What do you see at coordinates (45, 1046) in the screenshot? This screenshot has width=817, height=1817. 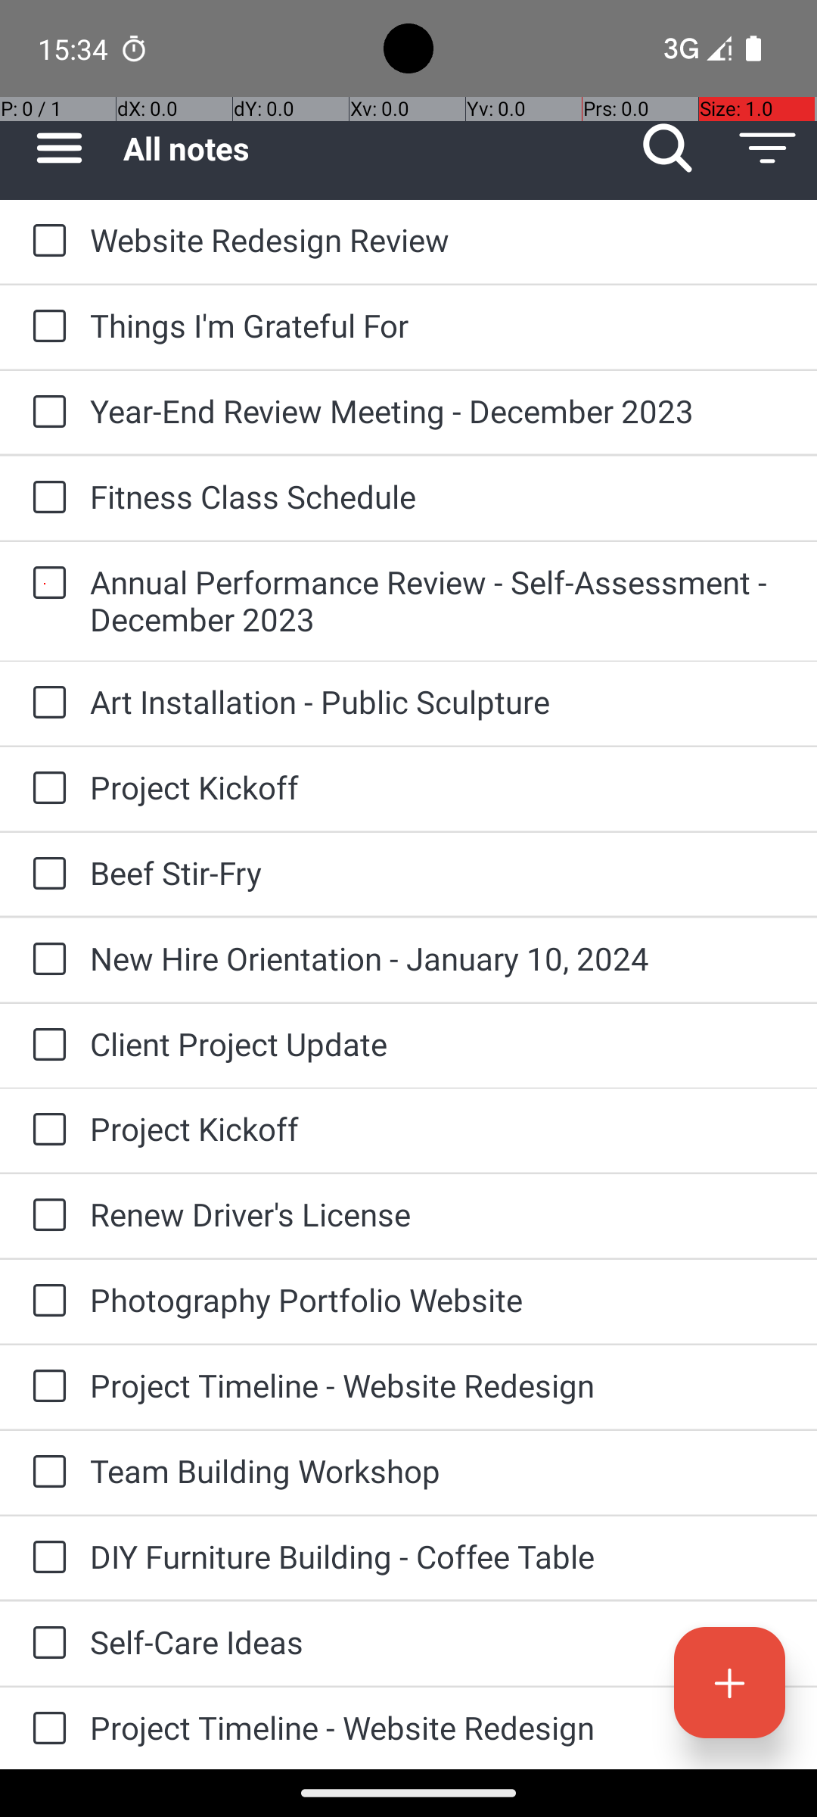 I see `to-do: Client Project Update` at bounding box center [45, 1046].